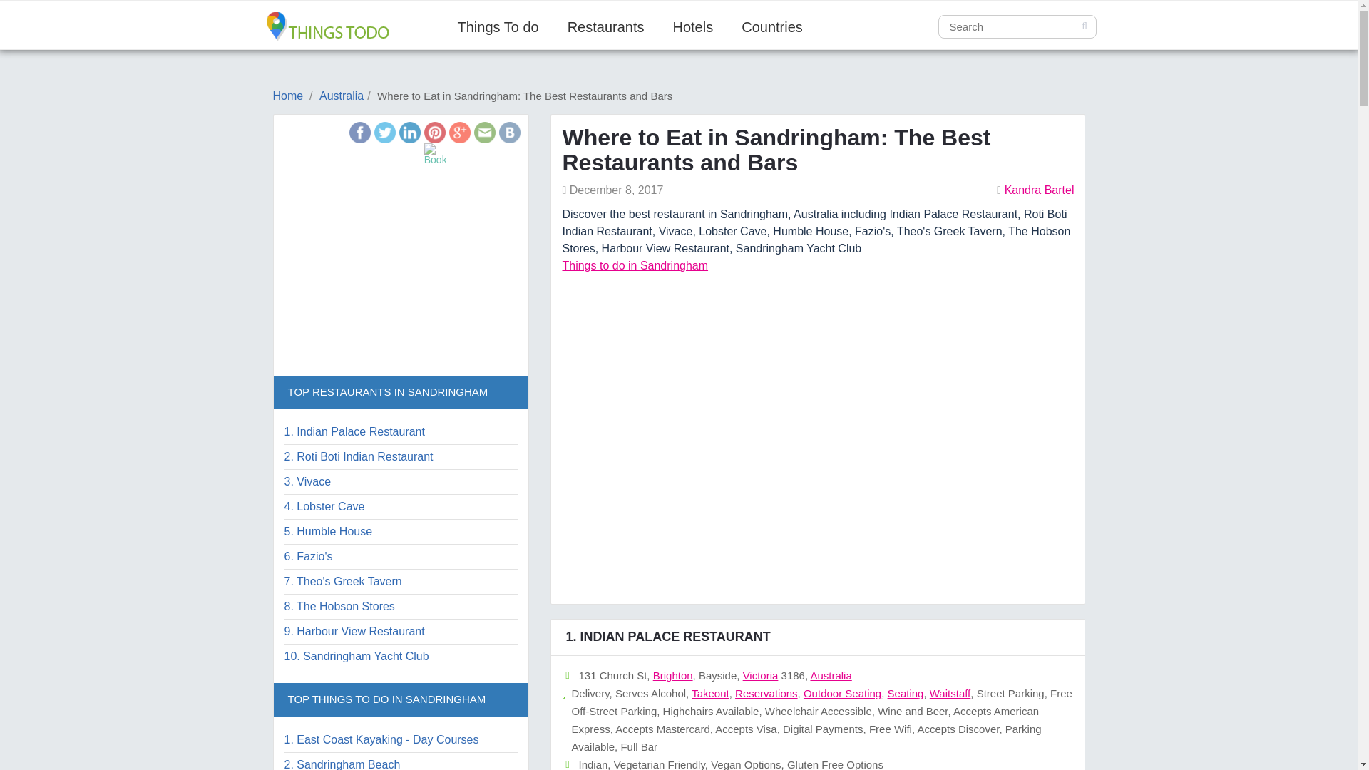 This screenshot has width=1369, height=770. What do you see at coordinates (435, 132) in the screenshot?
I see `Pinterest` at bounding box center [435, 132].